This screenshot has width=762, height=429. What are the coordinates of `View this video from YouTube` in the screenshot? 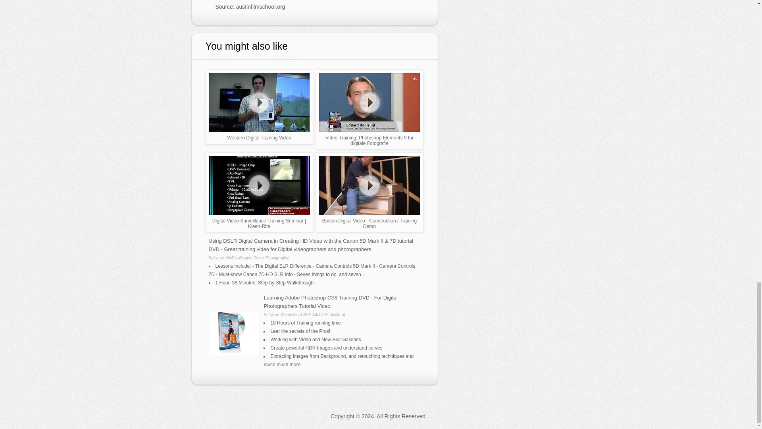 It's located at (260, 106).